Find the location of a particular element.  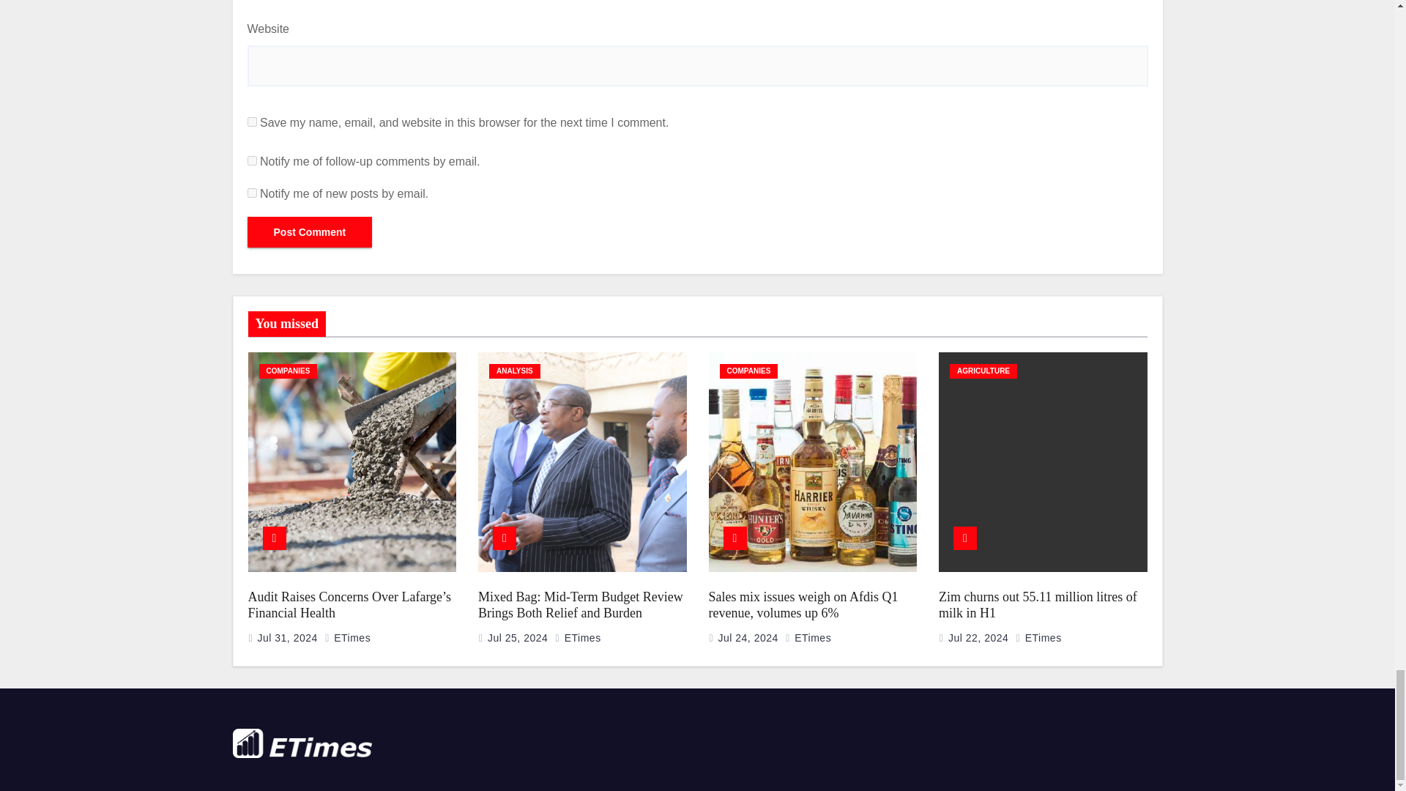

subscribe is located at coordinates (252, 193).